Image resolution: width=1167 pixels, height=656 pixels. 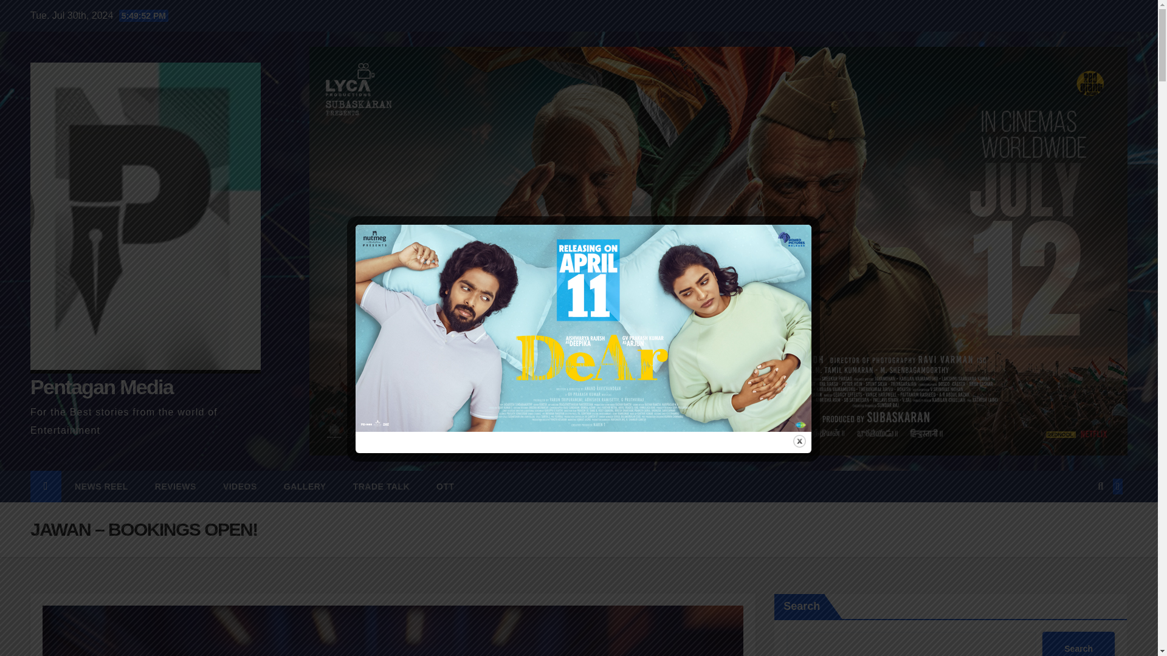 What do you see at coordinates (305, 487) in the screenshot?
I see `GALLERY` at bounding box center [305, 487].